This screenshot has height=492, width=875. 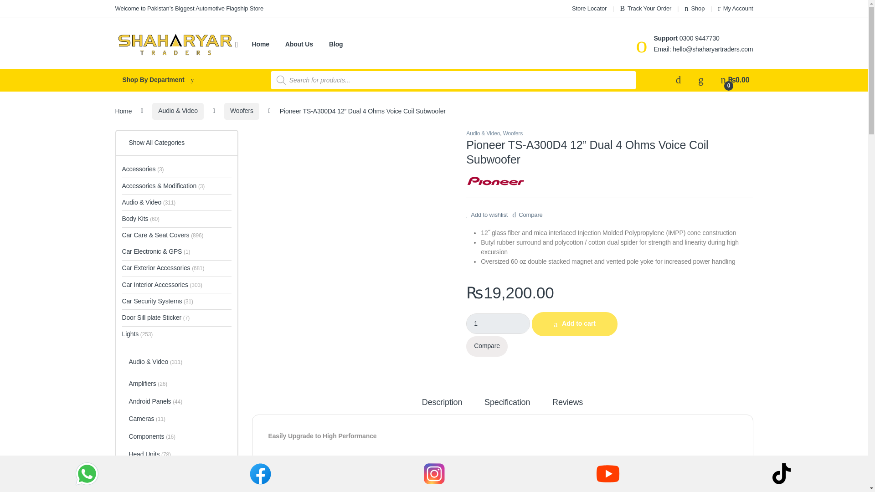 I want to click on My Account, so click(x=736, y=8).